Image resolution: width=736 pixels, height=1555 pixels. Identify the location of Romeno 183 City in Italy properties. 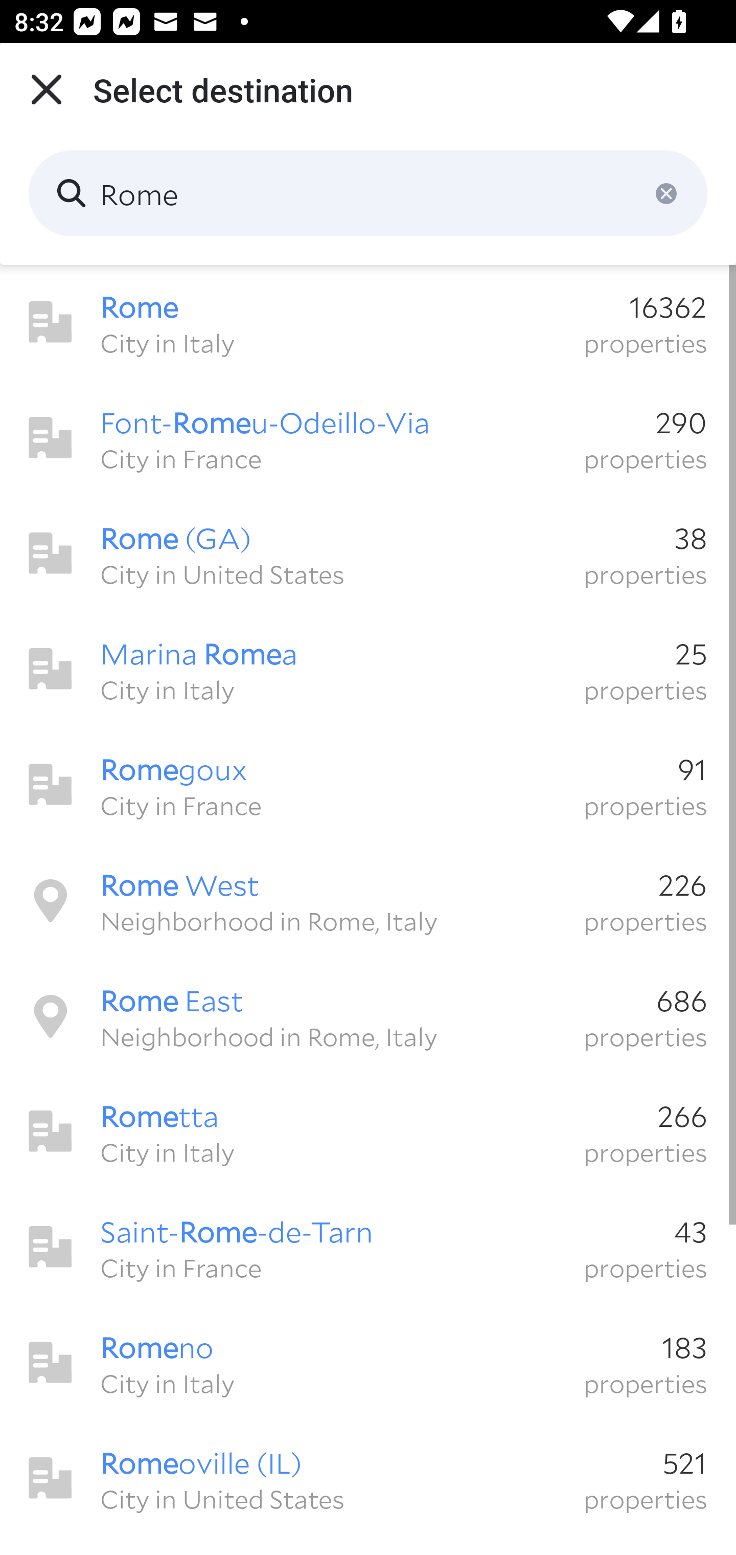
(368, 1363).